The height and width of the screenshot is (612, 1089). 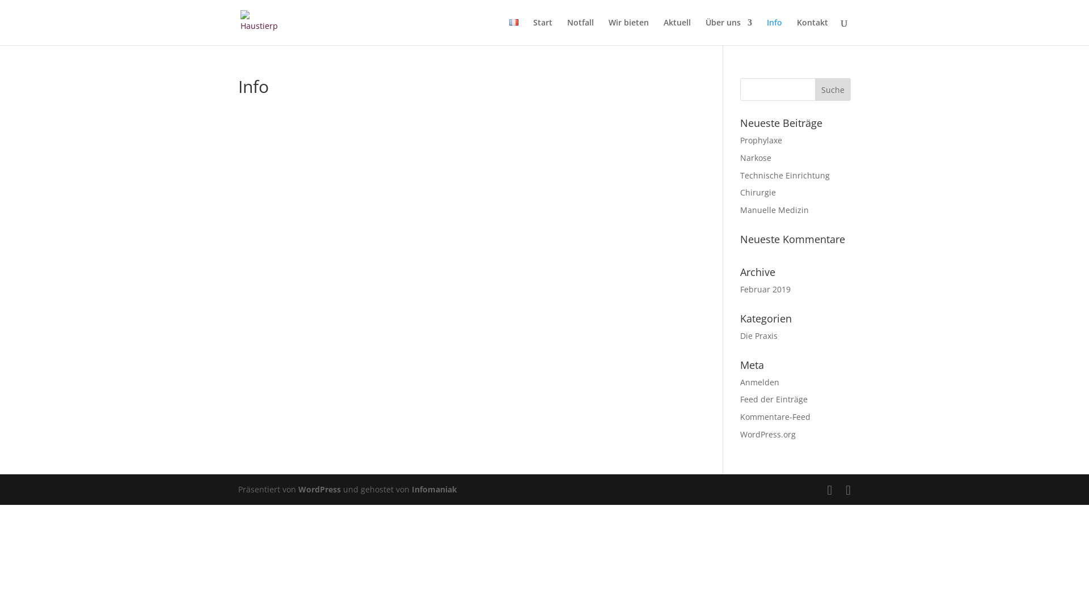 I want to click on Suche, so click(x=833, y=90).